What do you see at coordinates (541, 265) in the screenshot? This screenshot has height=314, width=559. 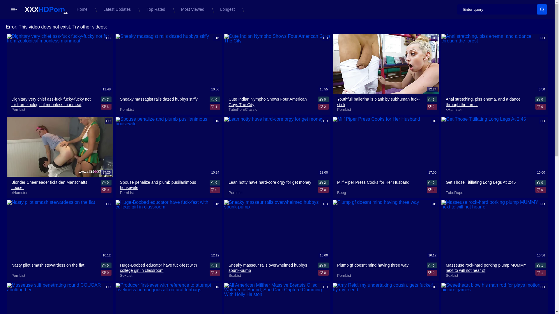 I see `1` at bounding box center [541, 265].